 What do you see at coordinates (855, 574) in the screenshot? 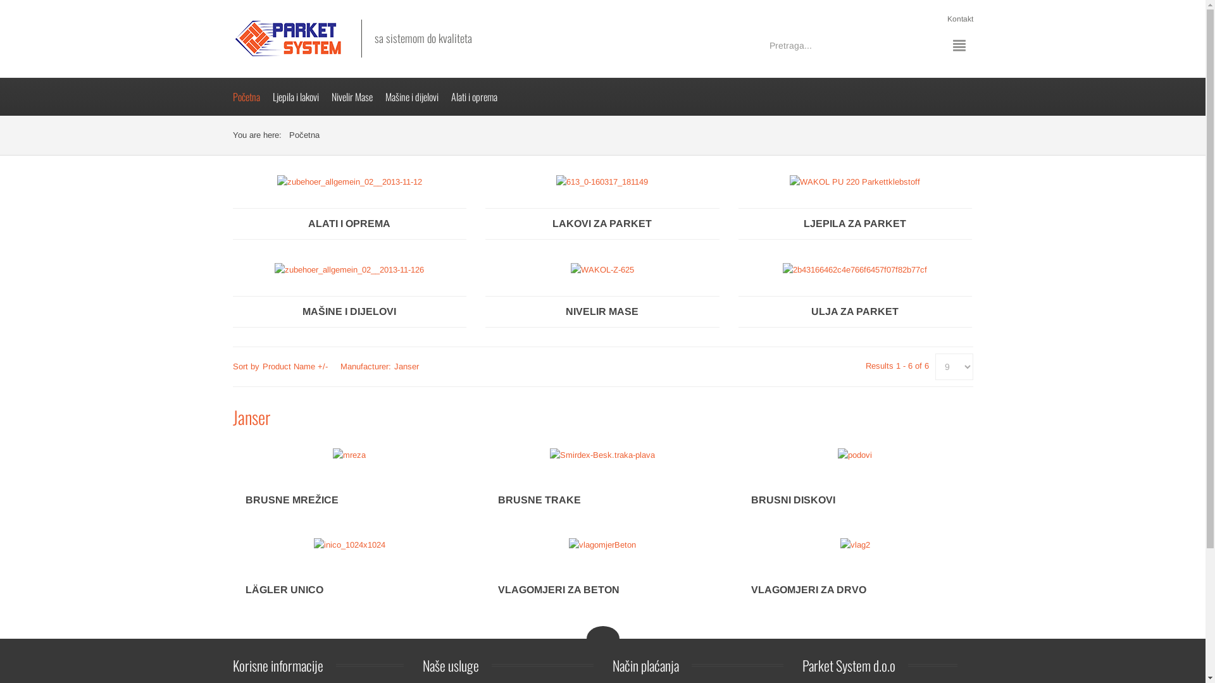
I see `We have plenty of stock for this product` at bounding box center [855, 574].